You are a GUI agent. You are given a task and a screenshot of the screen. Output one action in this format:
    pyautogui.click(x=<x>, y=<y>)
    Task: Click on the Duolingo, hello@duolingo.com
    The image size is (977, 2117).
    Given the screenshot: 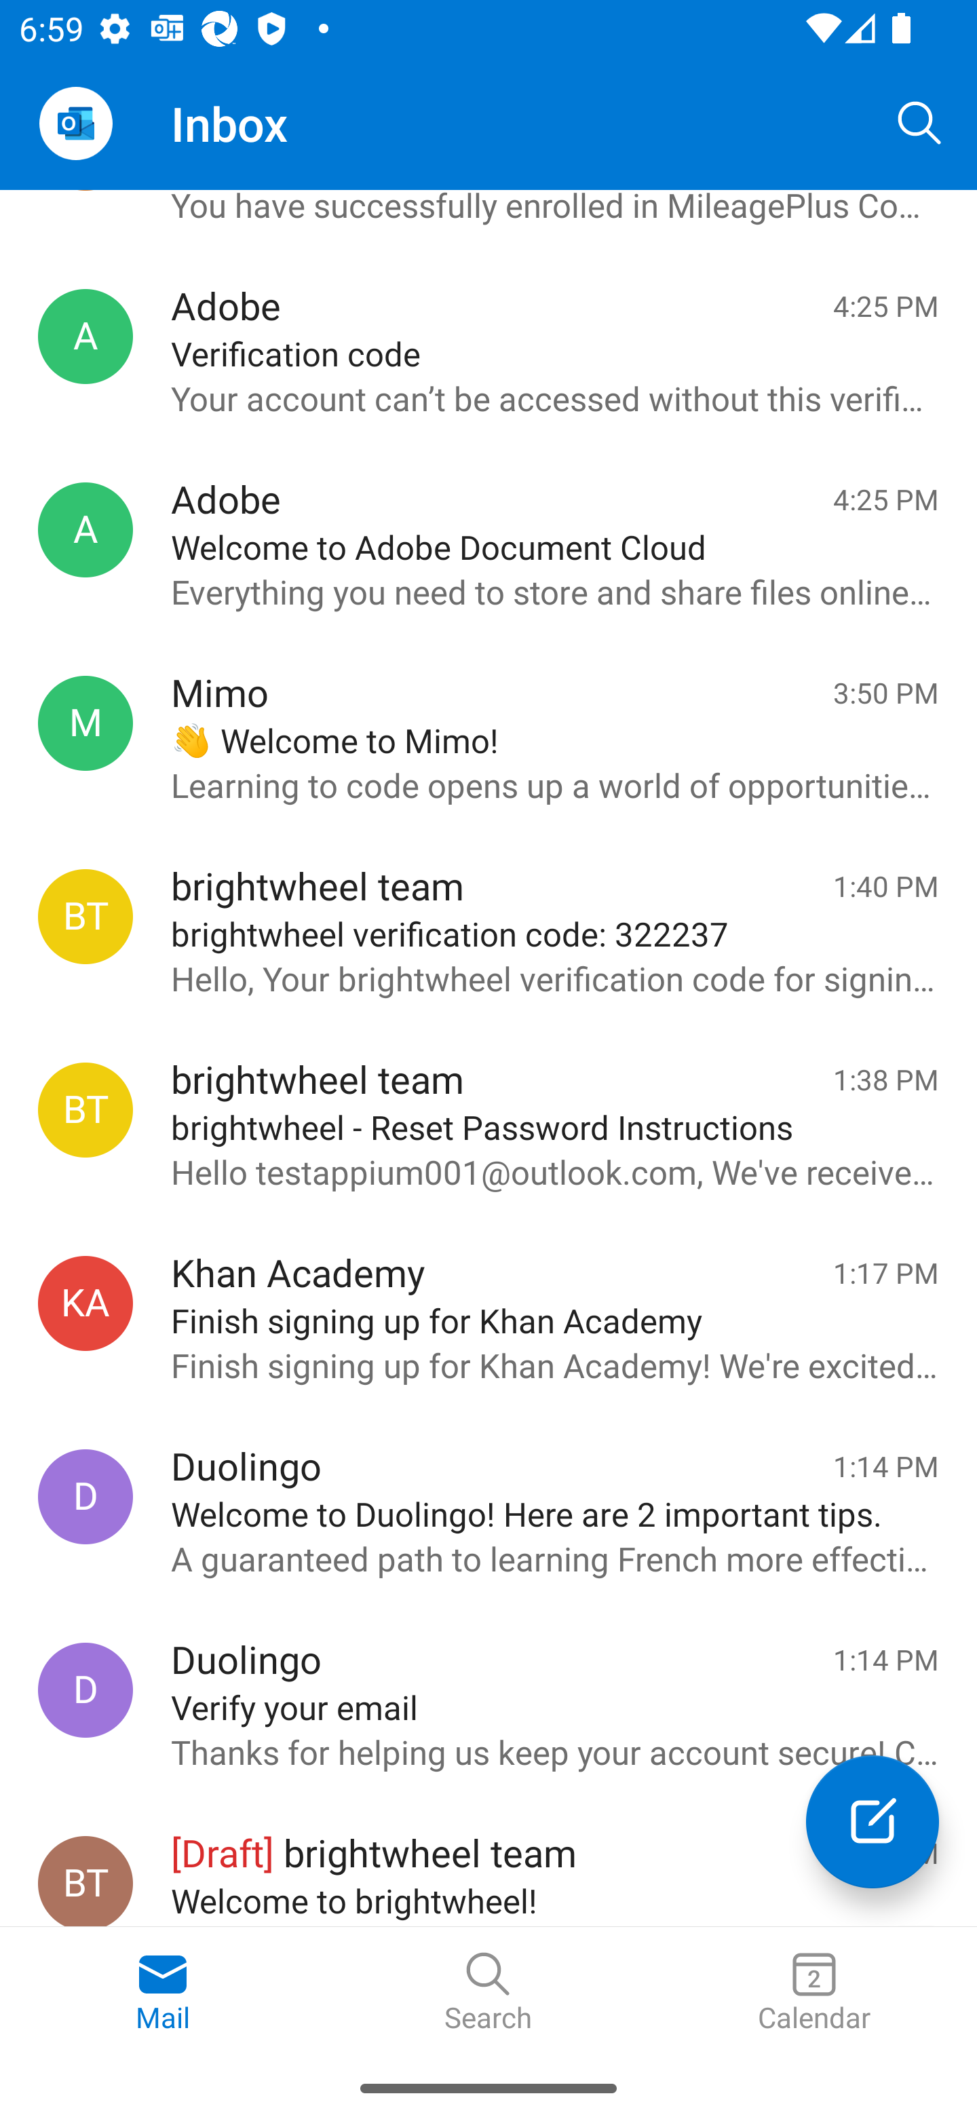 What is the action you would take?
    pyautogui.click(x=85, y=1690)
    